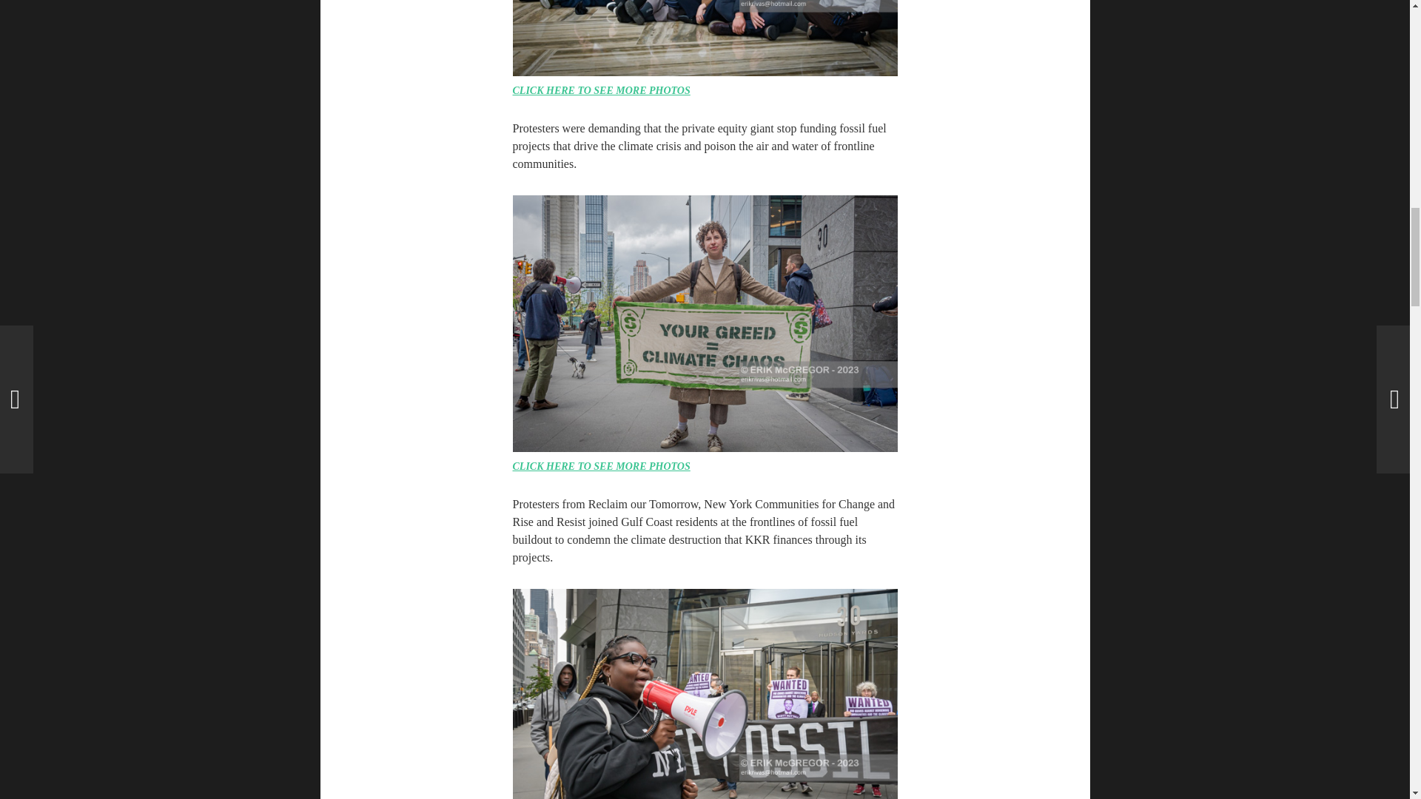 This screenshot has height=799, width=1421. I want to click on CLICK HERE TO SEE MORE PHOTOS, so click(600, 90).